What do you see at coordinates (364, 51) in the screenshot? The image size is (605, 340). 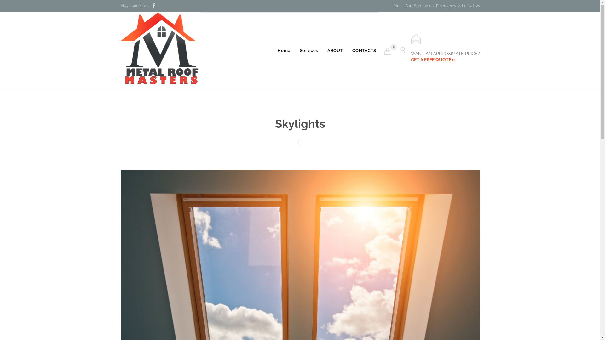 I see `CONTACTS` at bounding box center [364, 51].